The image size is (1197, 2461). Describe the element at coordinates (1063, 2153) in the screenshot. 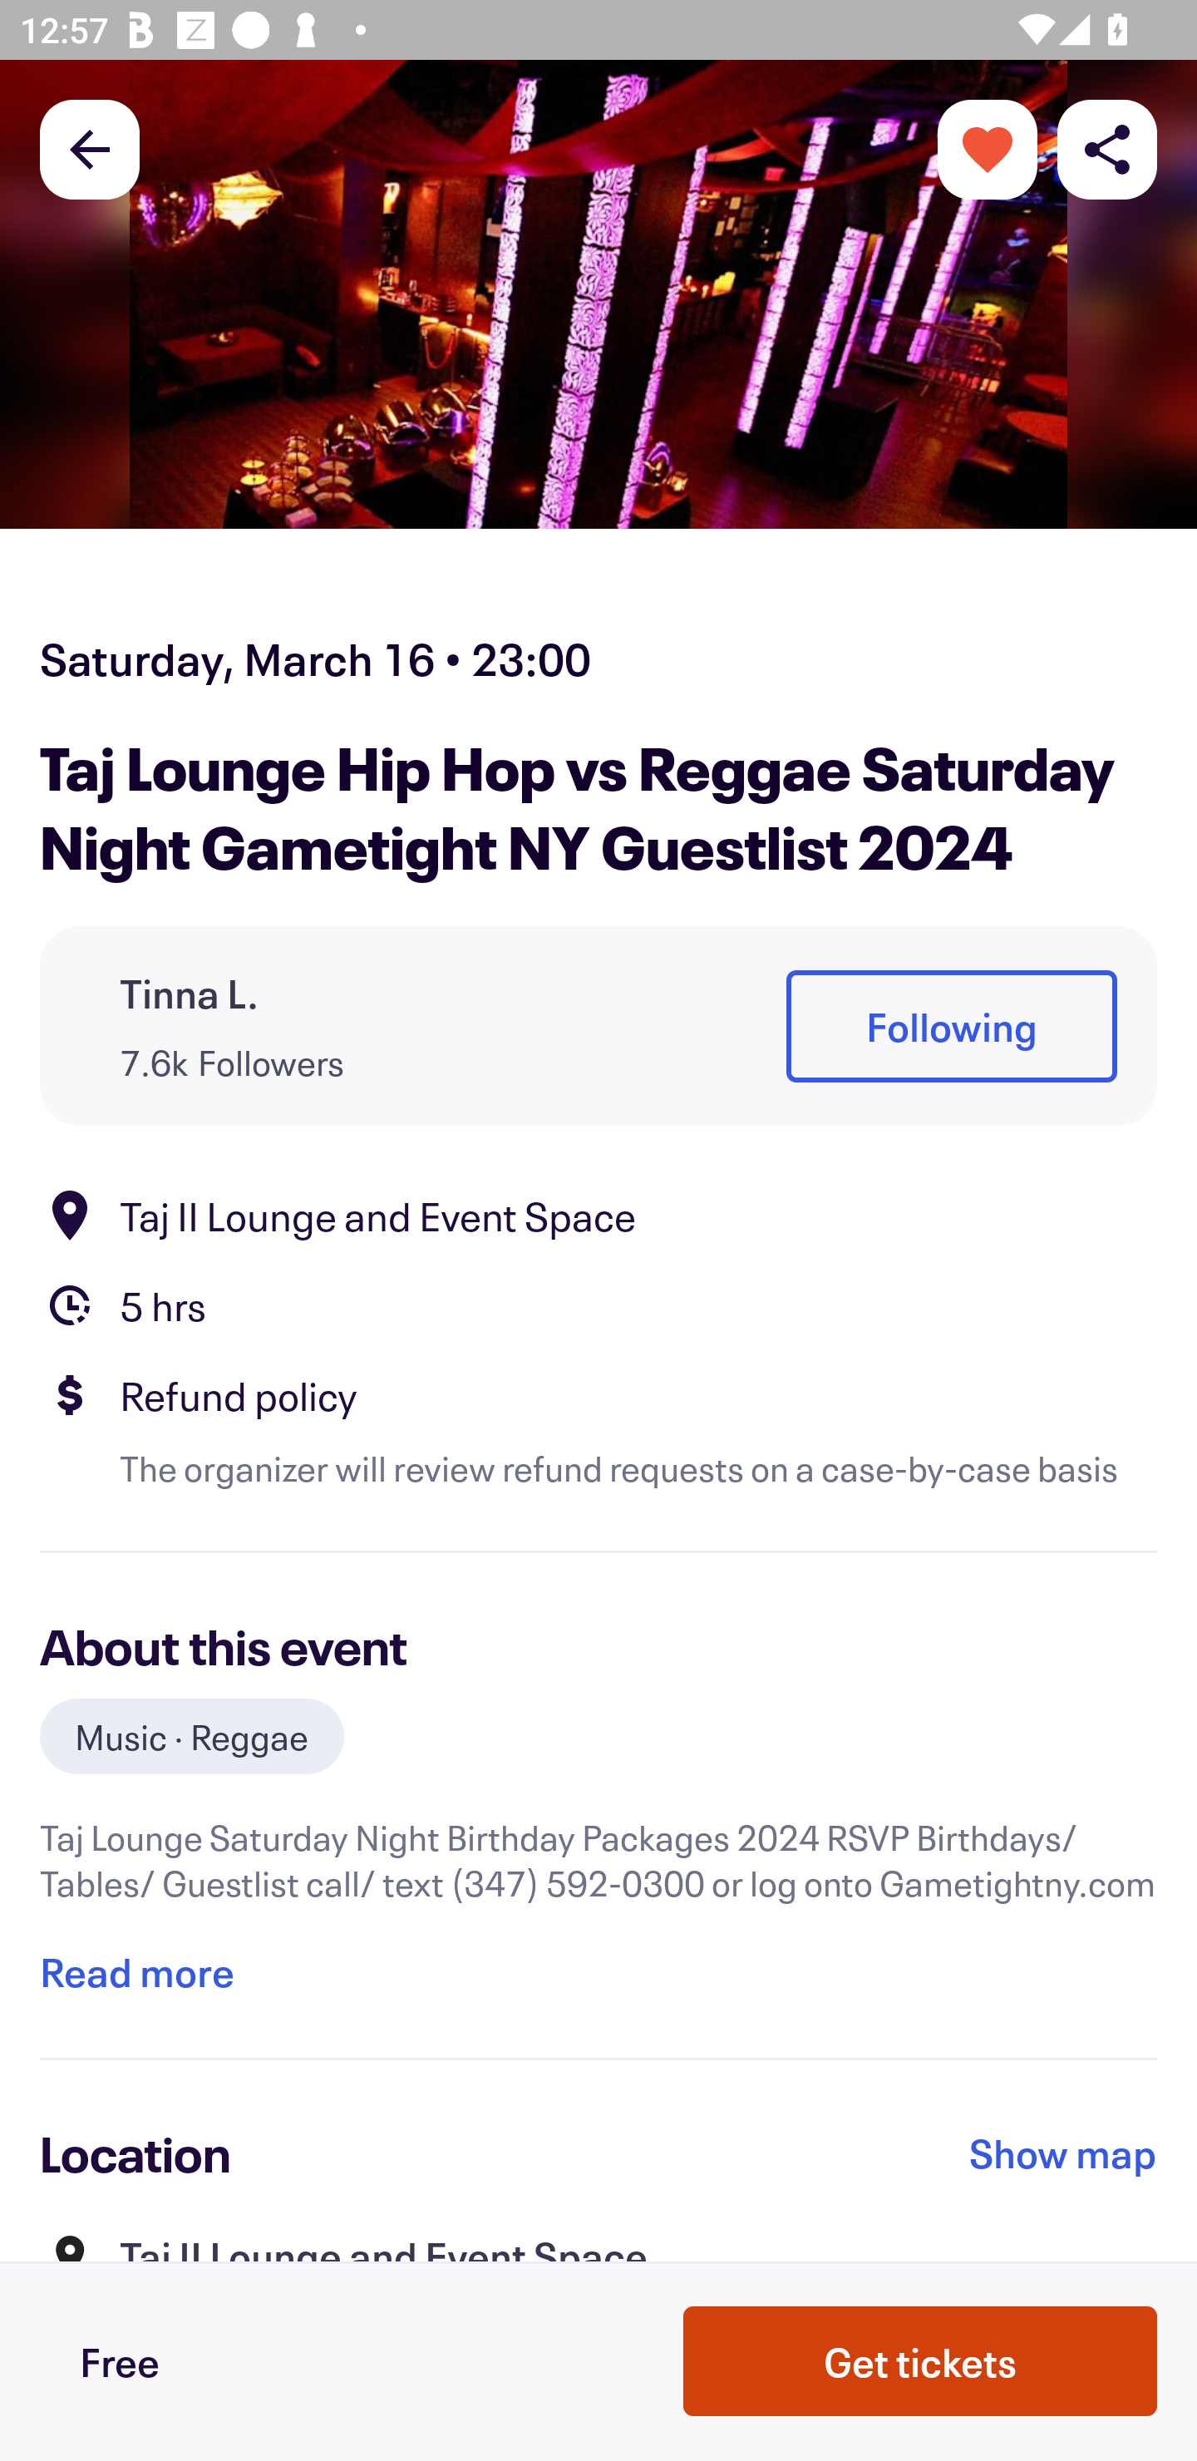

I see `Show map` at that location.